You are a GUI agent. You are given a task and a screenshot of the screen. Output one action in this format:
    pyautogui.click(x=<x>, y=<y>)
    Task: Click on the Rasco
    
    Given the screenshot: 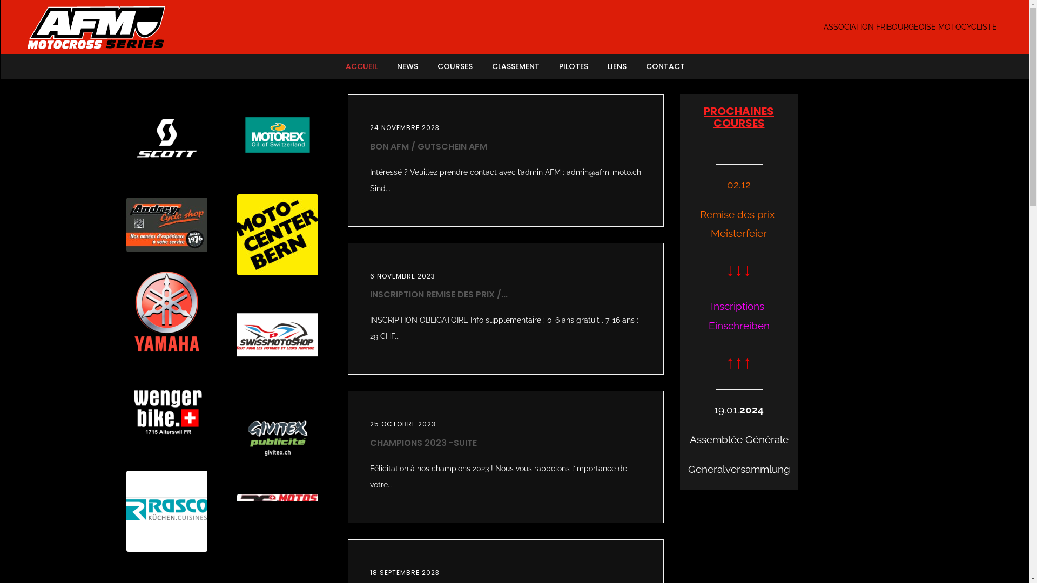 What is the action you would take?
    pyautogui.click(x=167, y=511)
    